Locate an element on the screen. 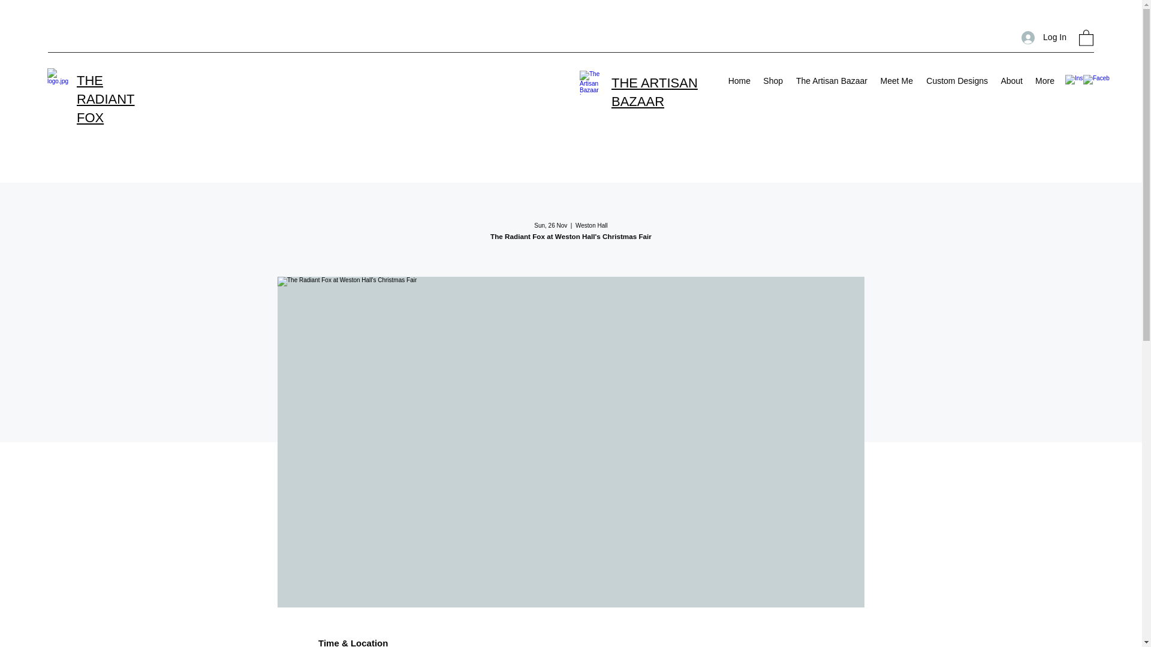 The image size is (1151, 647). THE ARTISAN BAZAAR is located at coordinates (654, 92).